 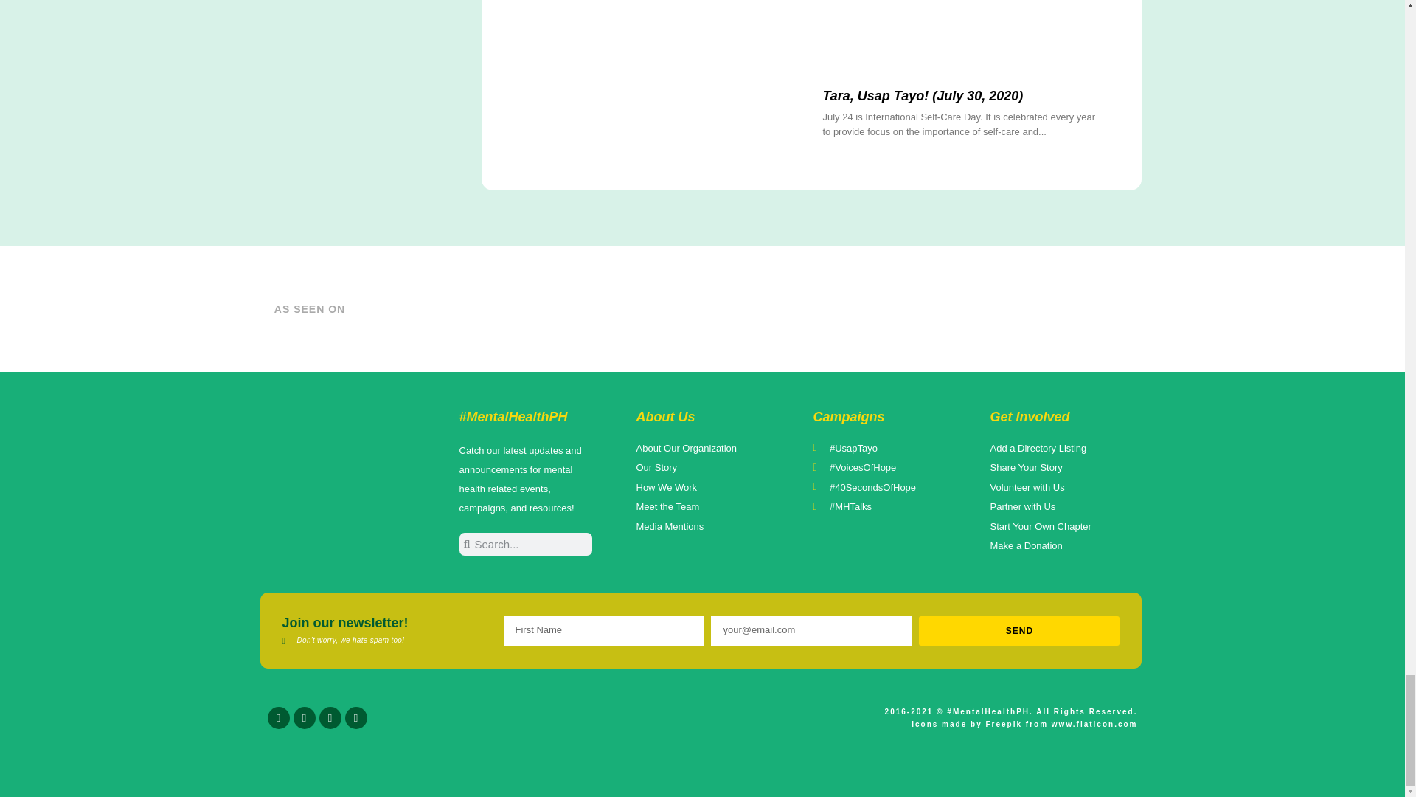 What do you see at coordinates (717, 308) in the screenshot?
I see `Manila-Bulletin-logo` at bounding box center [717, 308].